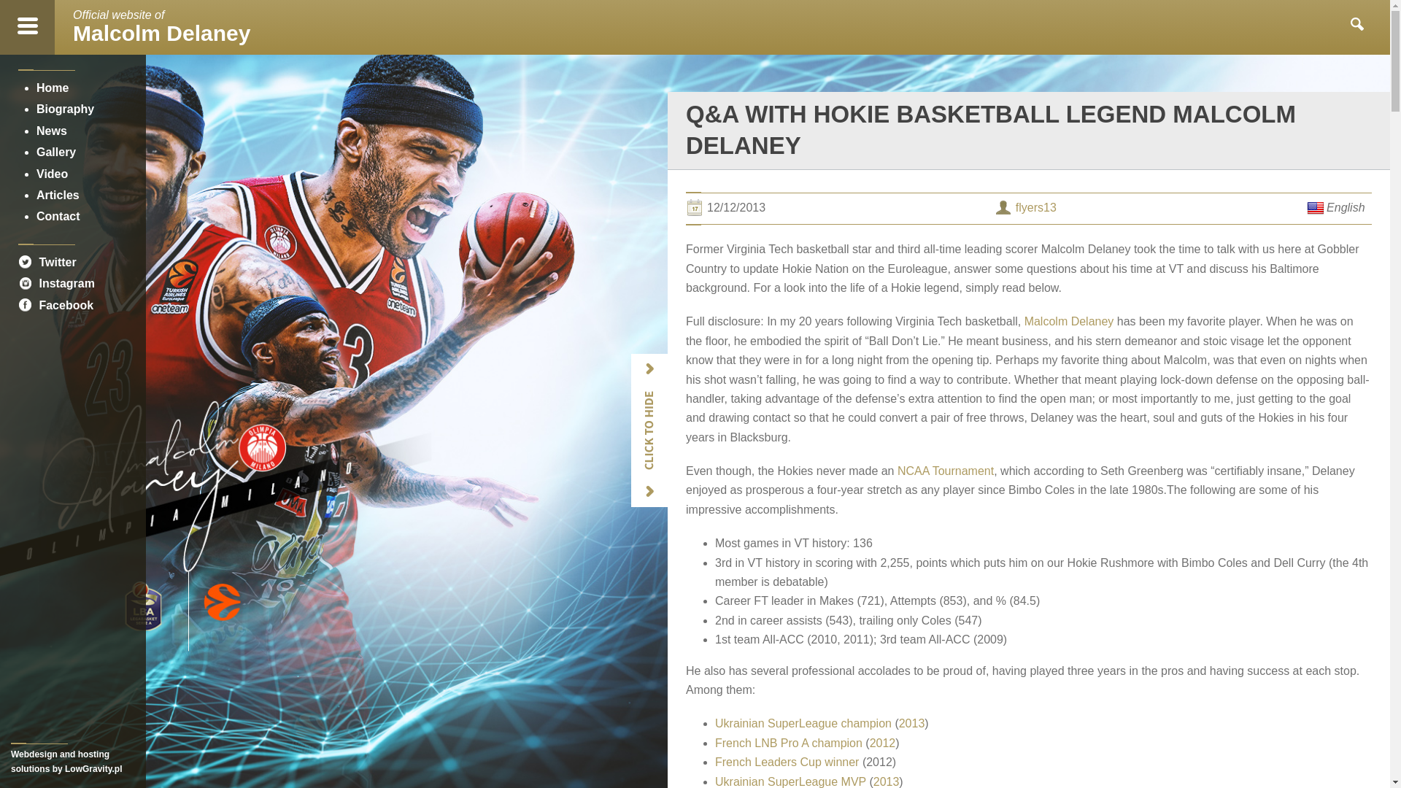 Image resolution: width=1401 pixels, height=788 pixels. What do you see at coordinates (55, 152) in the screenshot?
I see `French Leaders Cup winner` at bounding box center [55, 152].